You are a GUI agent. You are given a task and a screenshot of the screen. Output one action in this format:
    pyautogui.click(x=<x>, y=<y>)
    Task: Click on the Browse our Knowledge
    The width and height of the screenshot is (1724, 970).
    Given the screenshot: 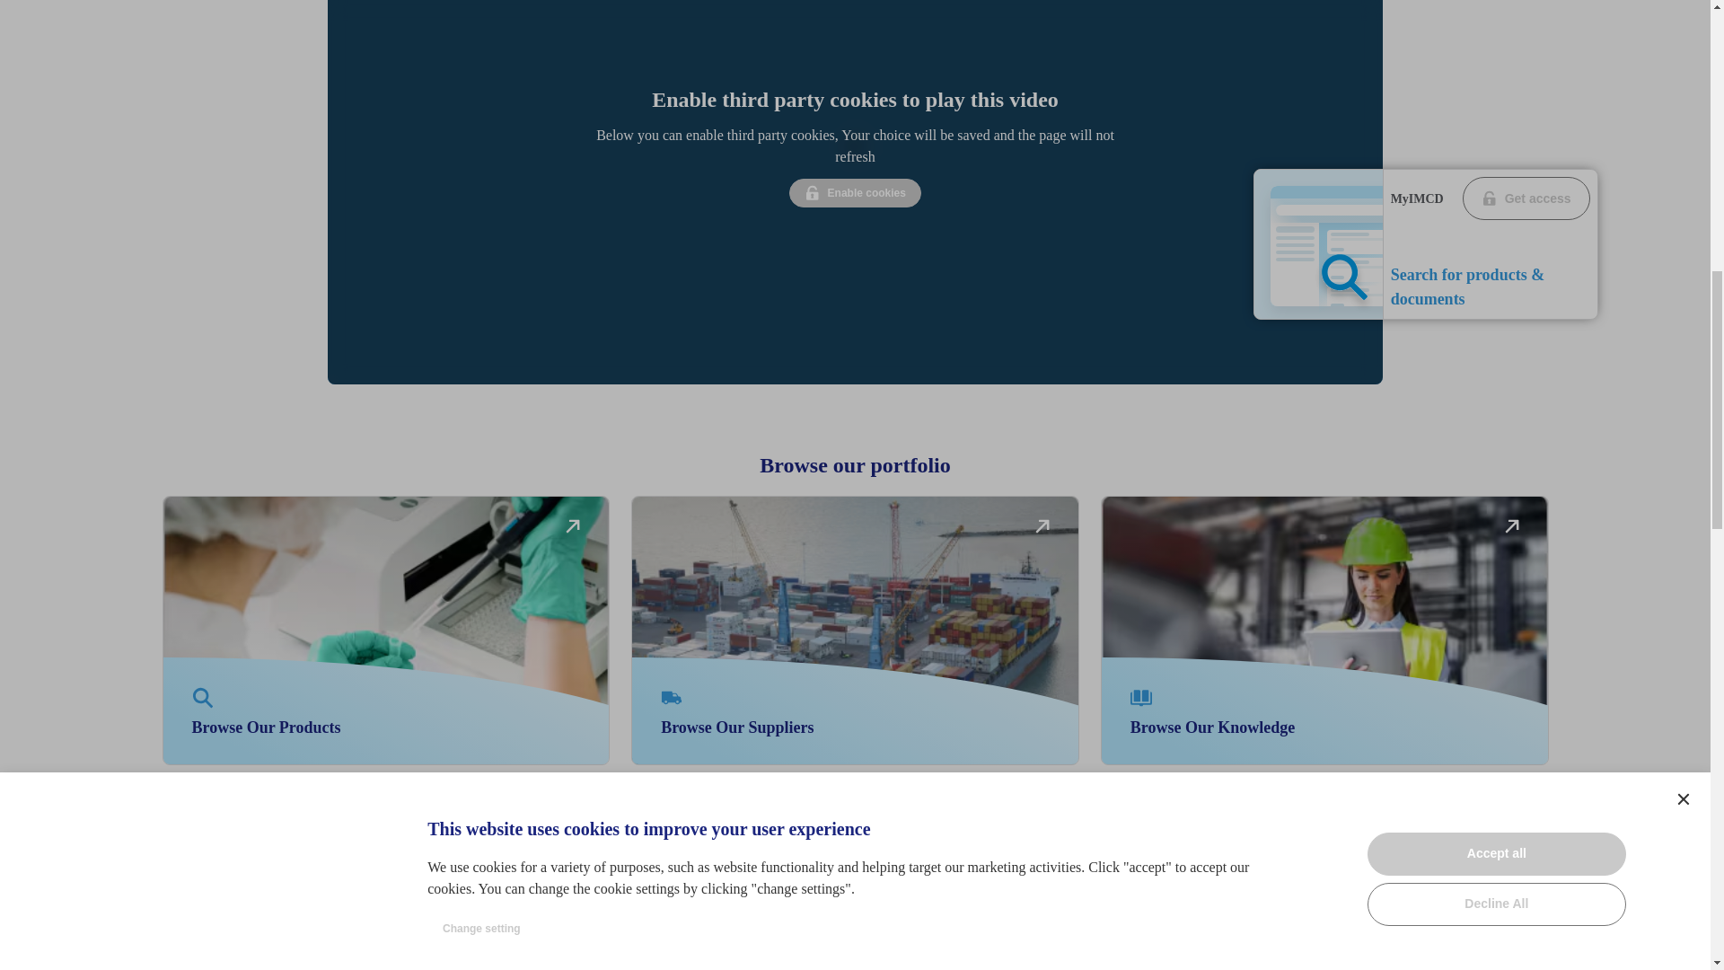 What is the action you would take?
    pyautogui.click(x=672, y=697)
    